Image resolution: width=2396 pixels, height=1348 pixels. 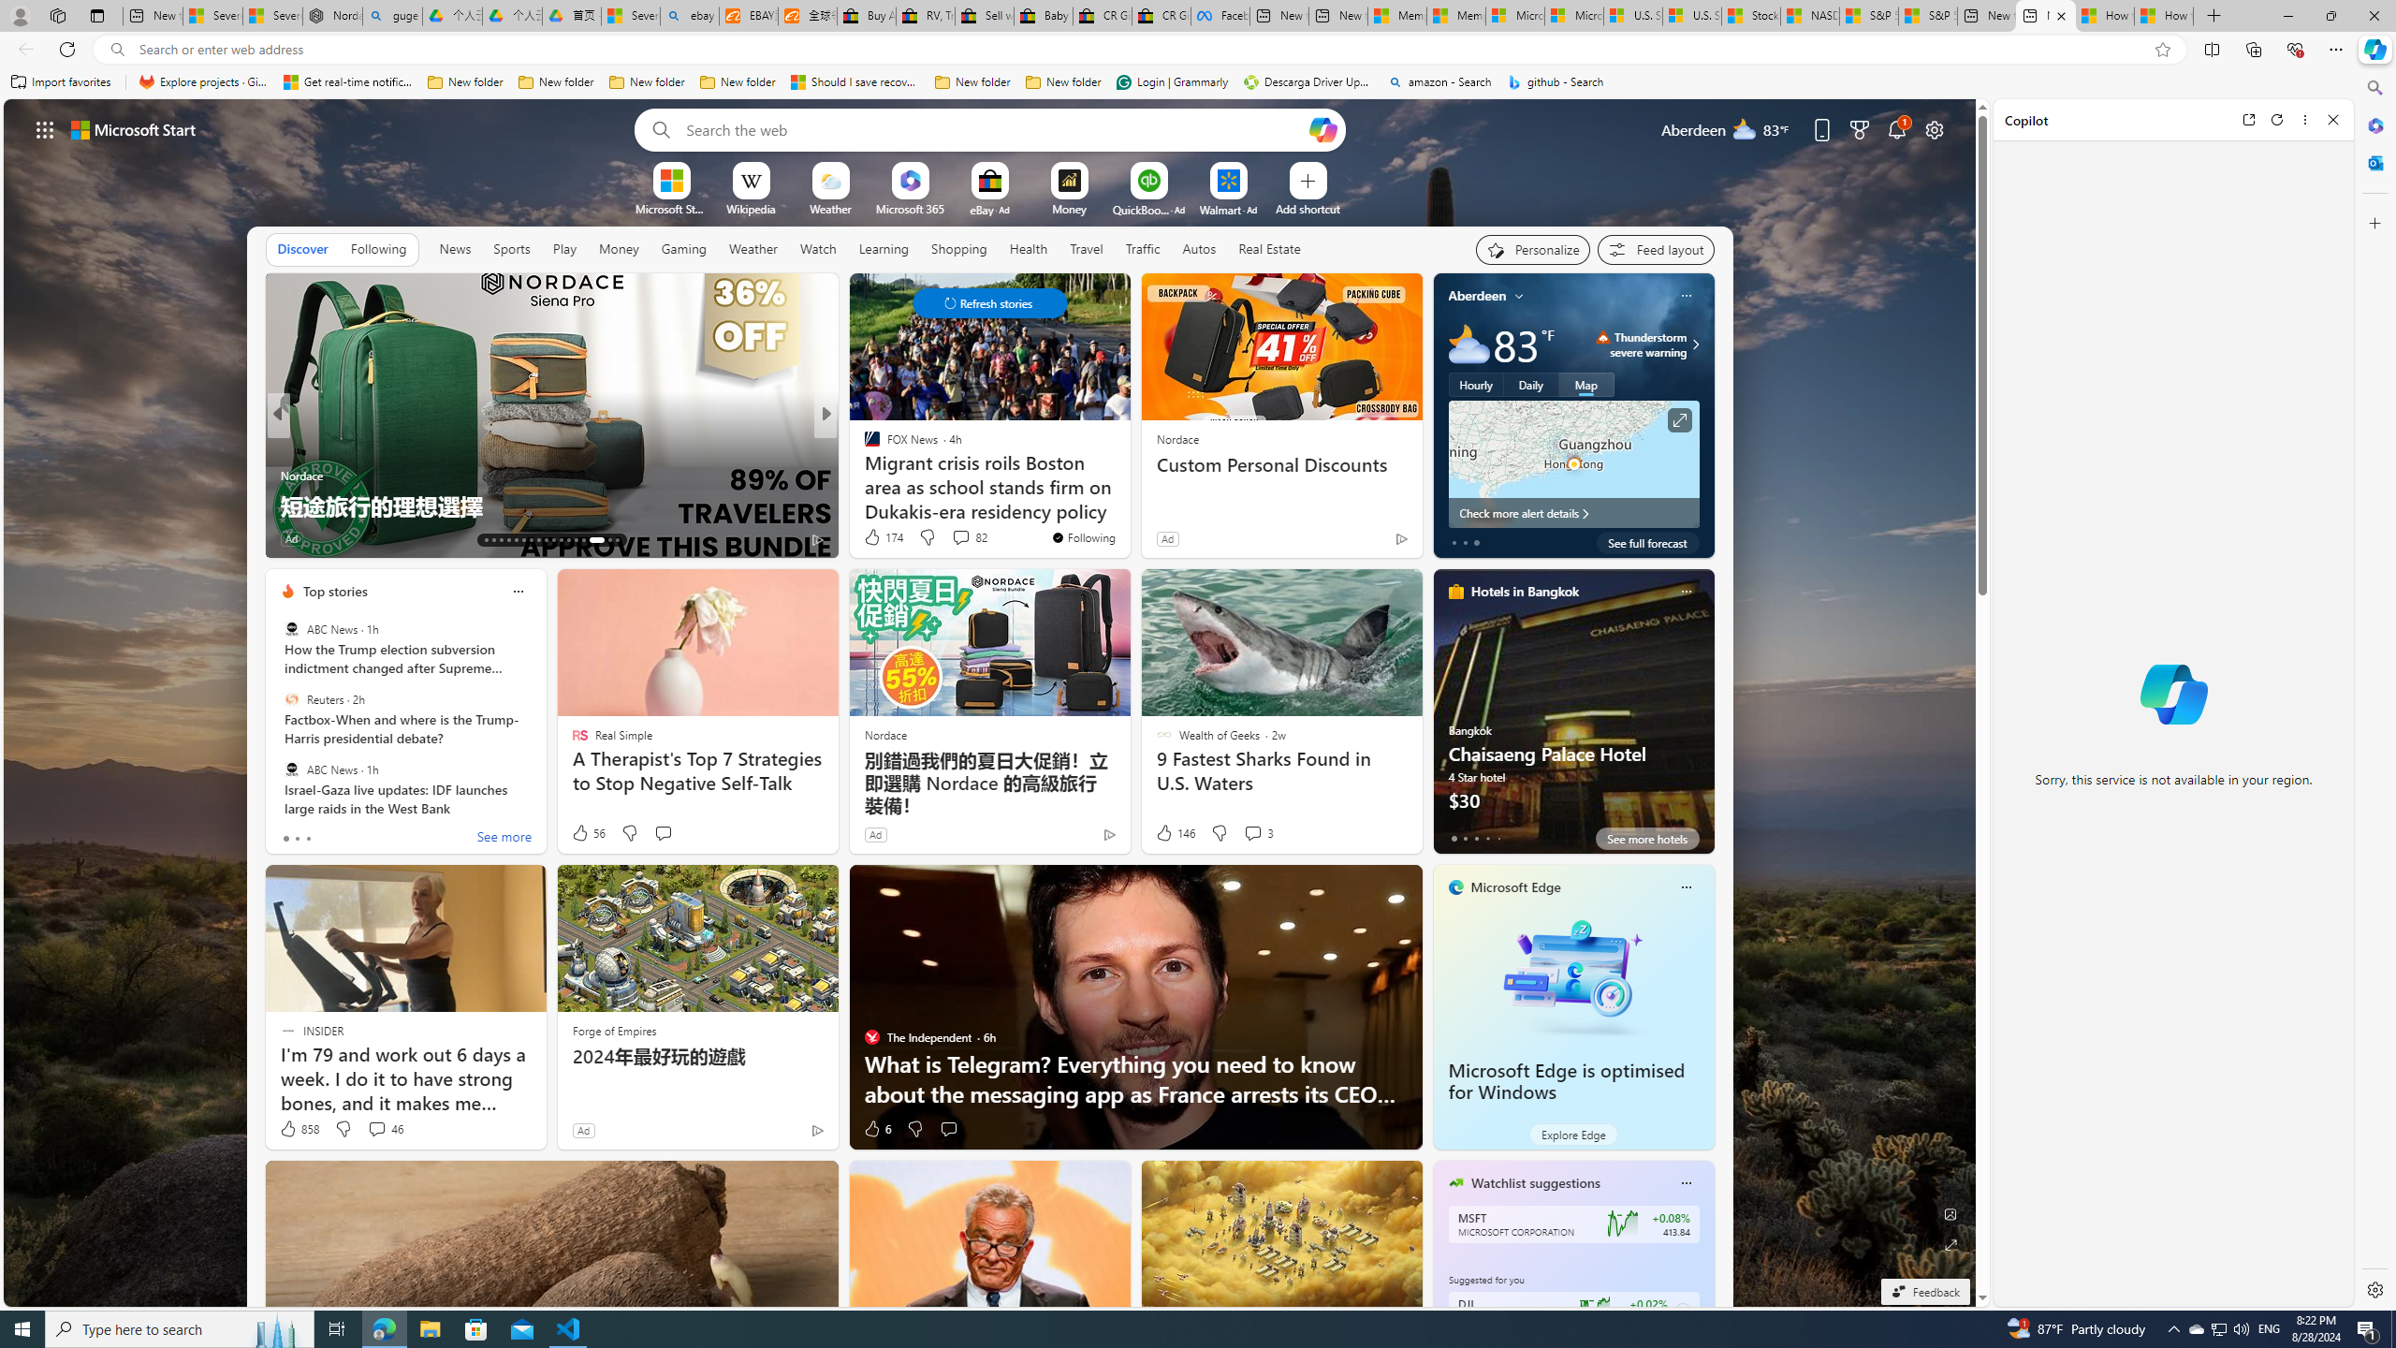 I want to click on Larger map , so click(x=1572, y=464).